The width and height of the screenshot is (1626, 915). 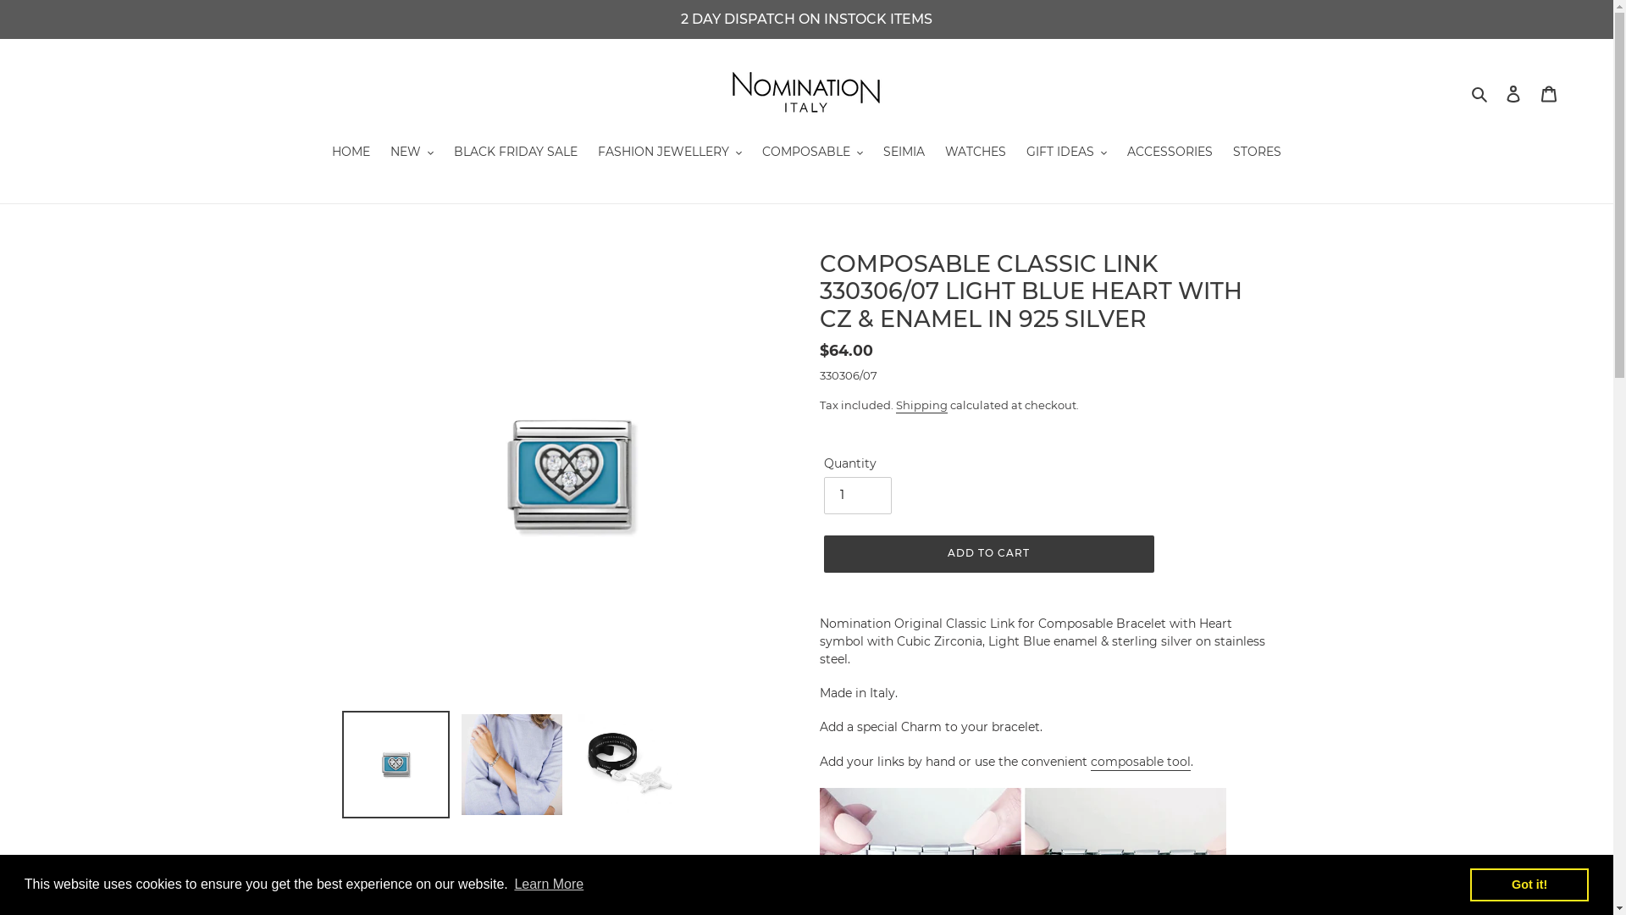 I want to click on Shipping, so click(x=921, y=406).